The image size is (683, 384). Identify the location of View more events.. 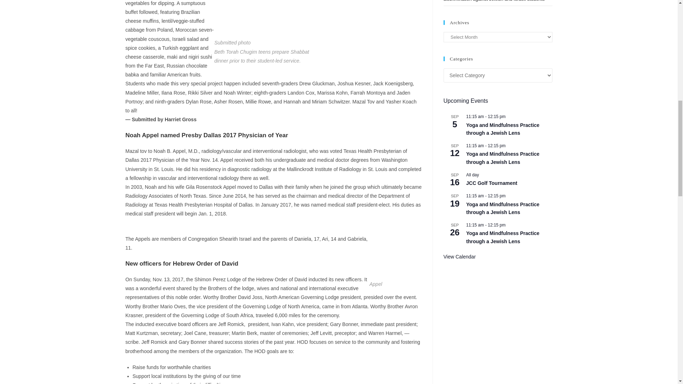
(459, 257).